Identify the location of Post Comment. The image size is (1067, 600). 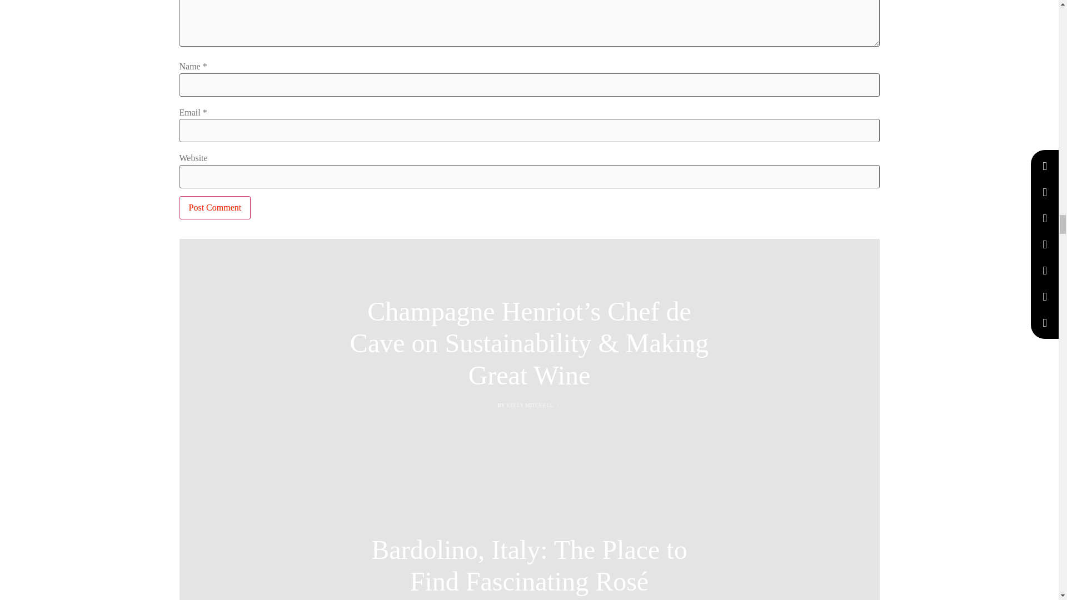
(215, 208).